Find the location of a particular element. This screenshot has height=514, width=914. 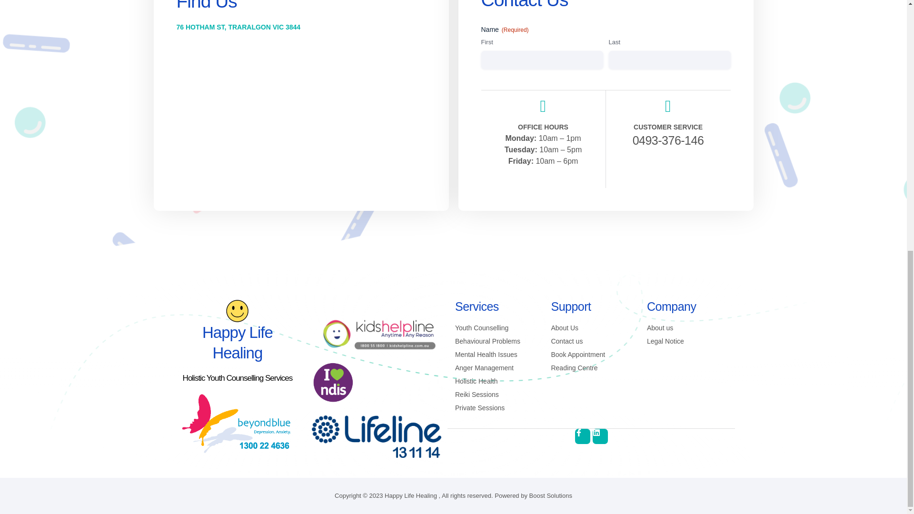

0493-376-146 is located at coordinates (651, 140).